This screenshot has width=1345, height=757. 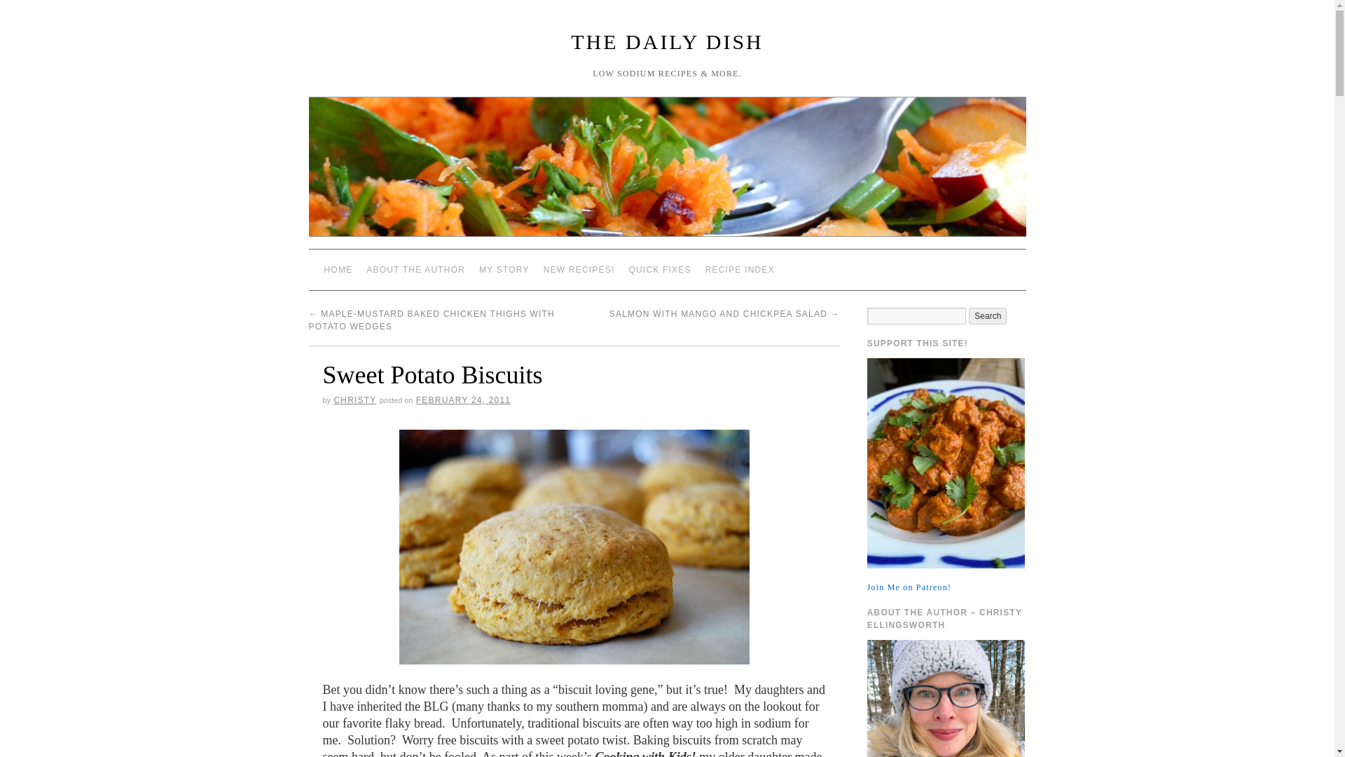 What do you see at coordinates (574, 547) in the screenshot?
I see `sweet potato biscuits !` at bounding box center [574, 547].